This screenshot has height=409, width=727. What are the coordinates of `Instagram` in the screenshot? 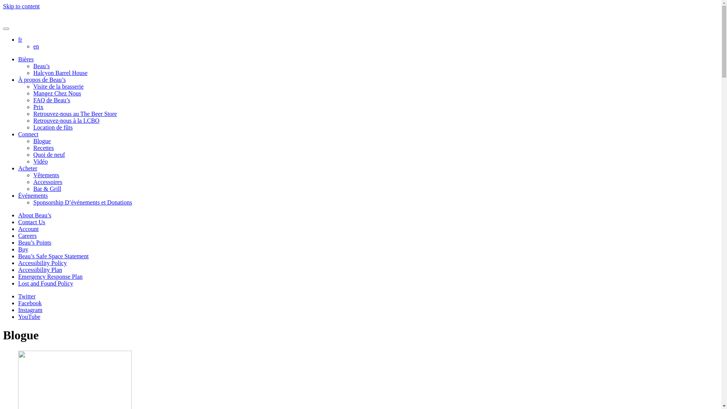 It's located at (30, 310).